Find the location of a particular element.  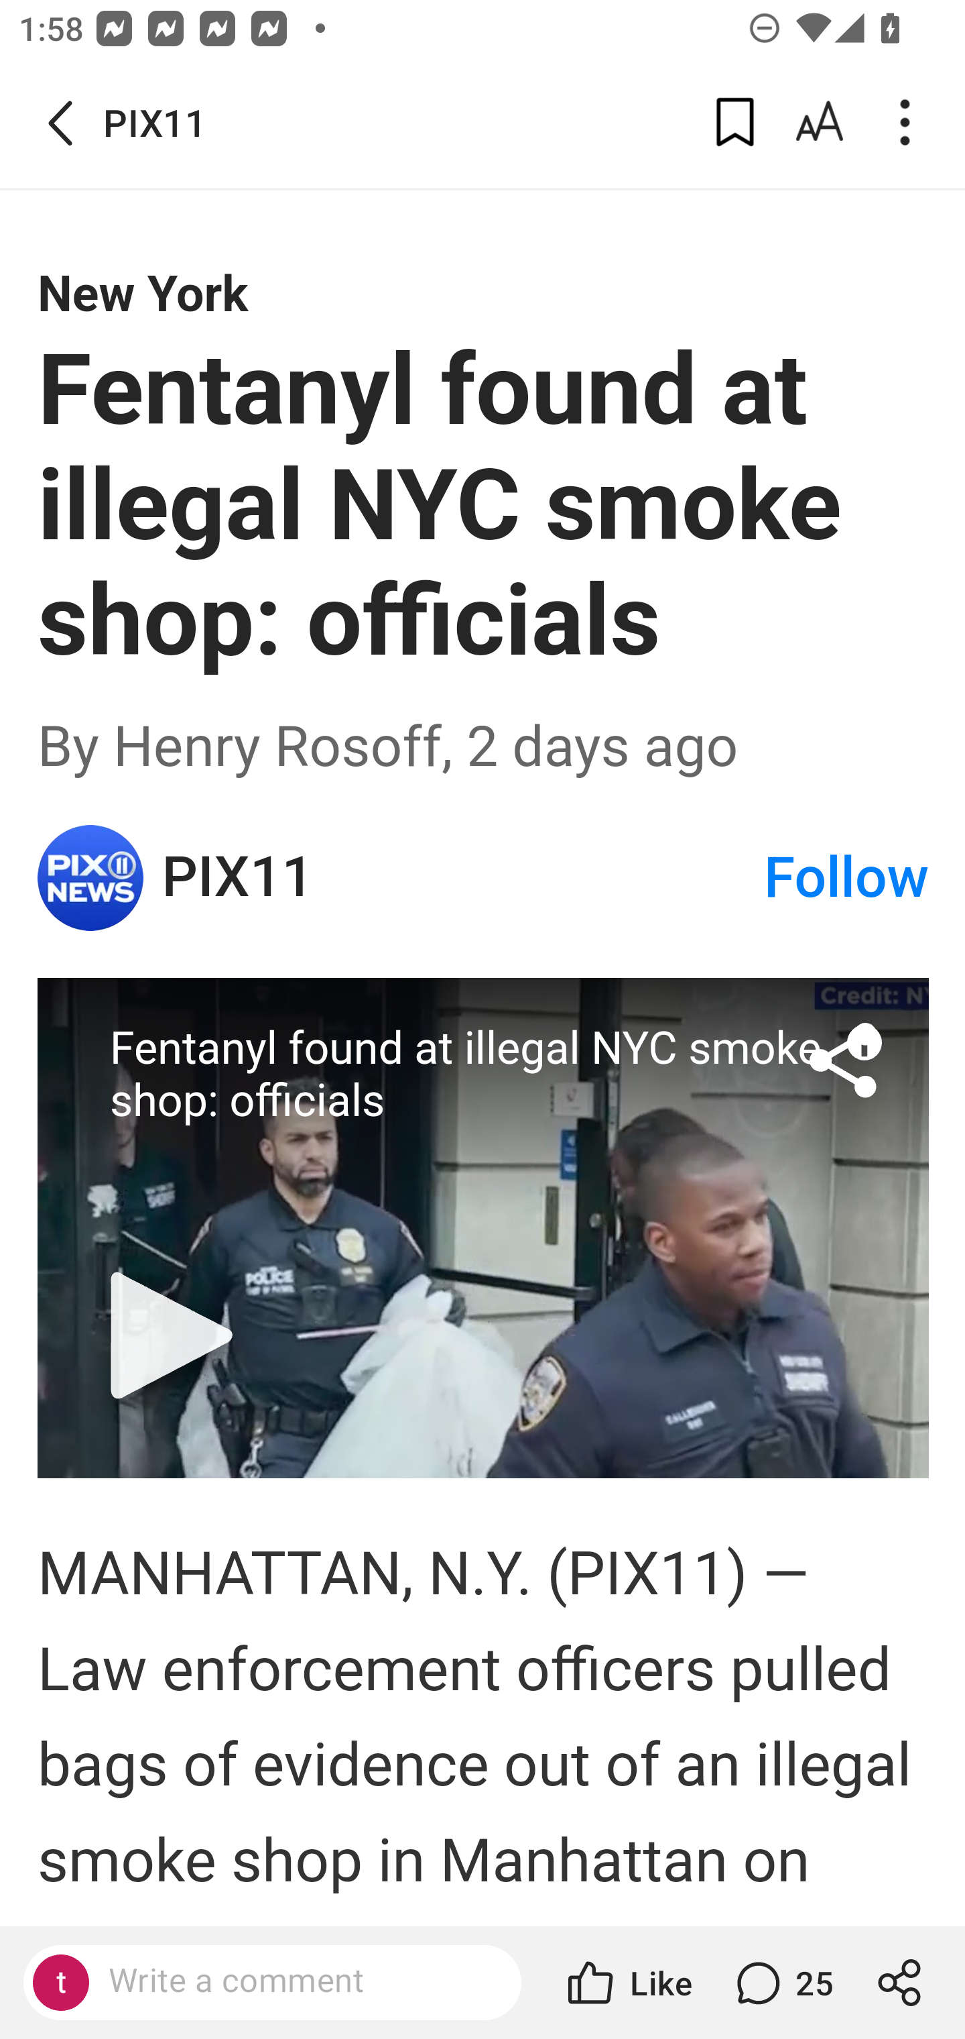

Like is located at coordinates (628, 1983).